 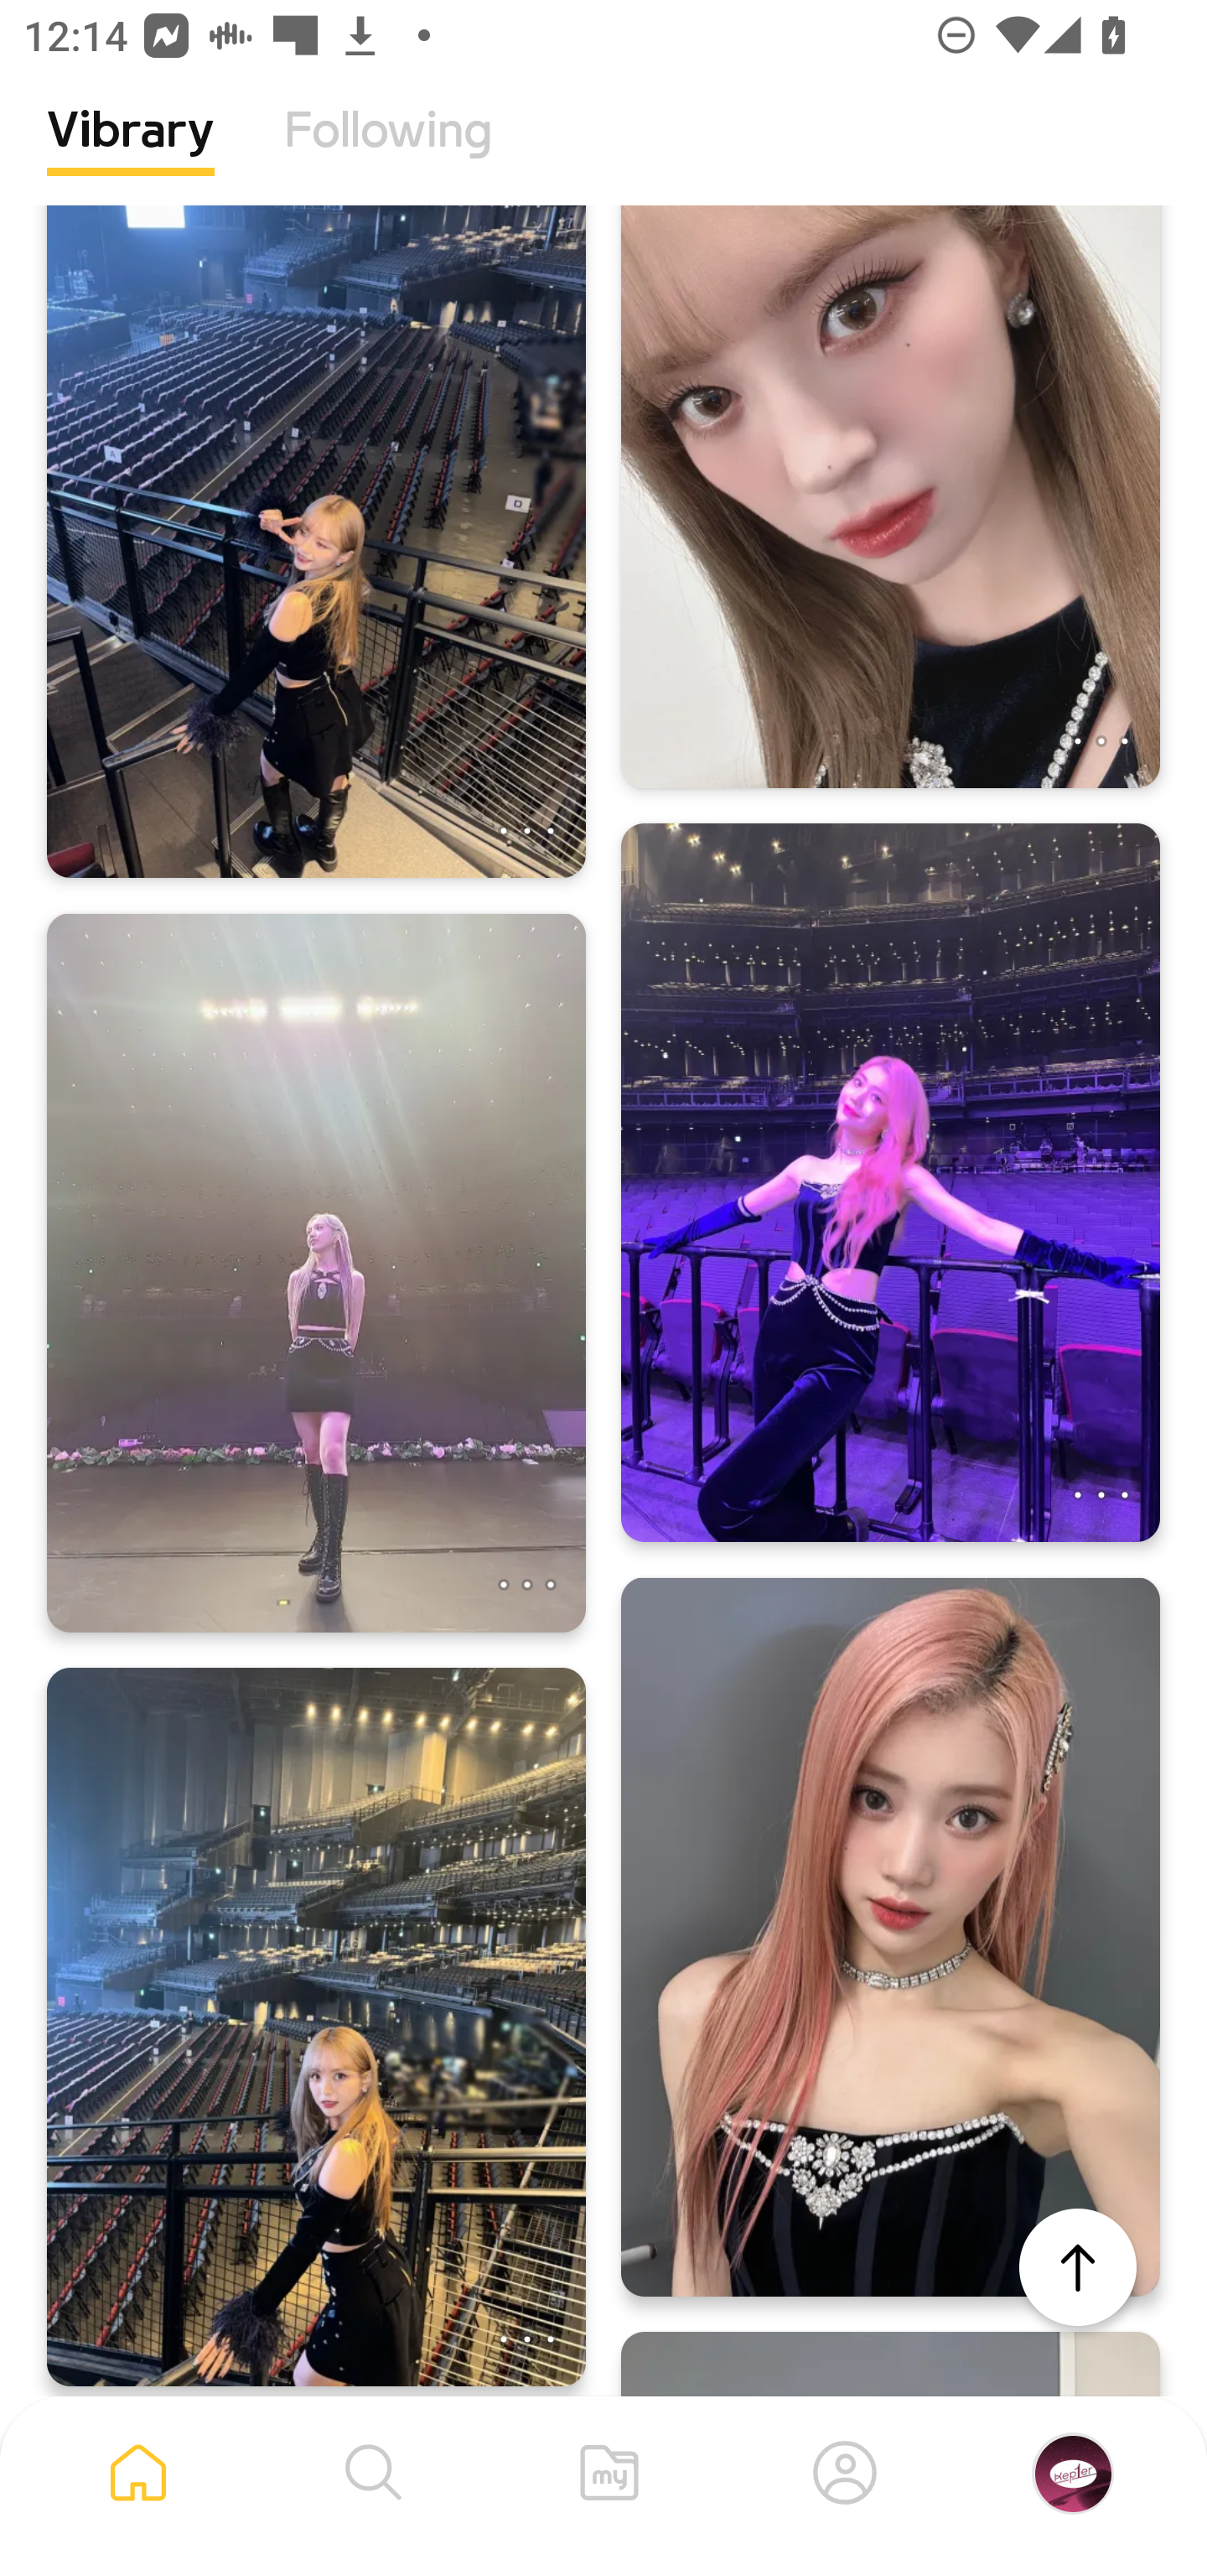 I want to click on Following, so click(x=388, y=155).